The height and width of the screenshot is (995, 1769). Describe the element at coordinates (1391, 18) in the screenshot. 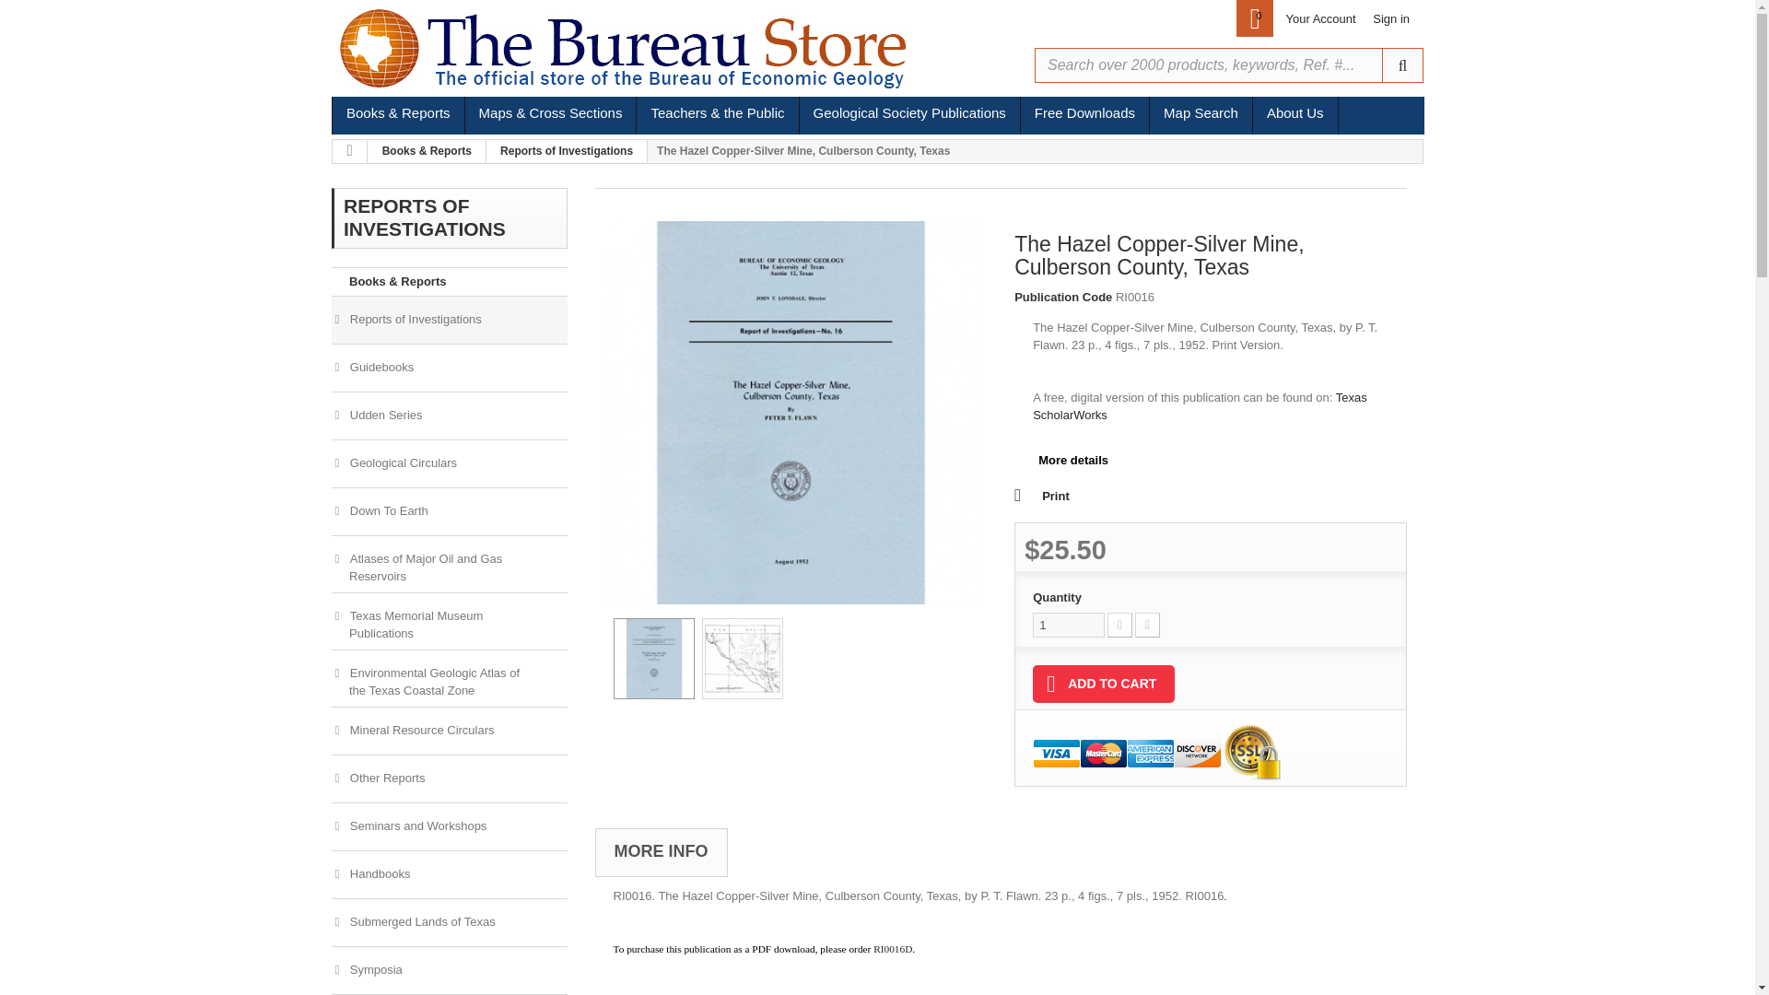

I see `Sign in` at that location.